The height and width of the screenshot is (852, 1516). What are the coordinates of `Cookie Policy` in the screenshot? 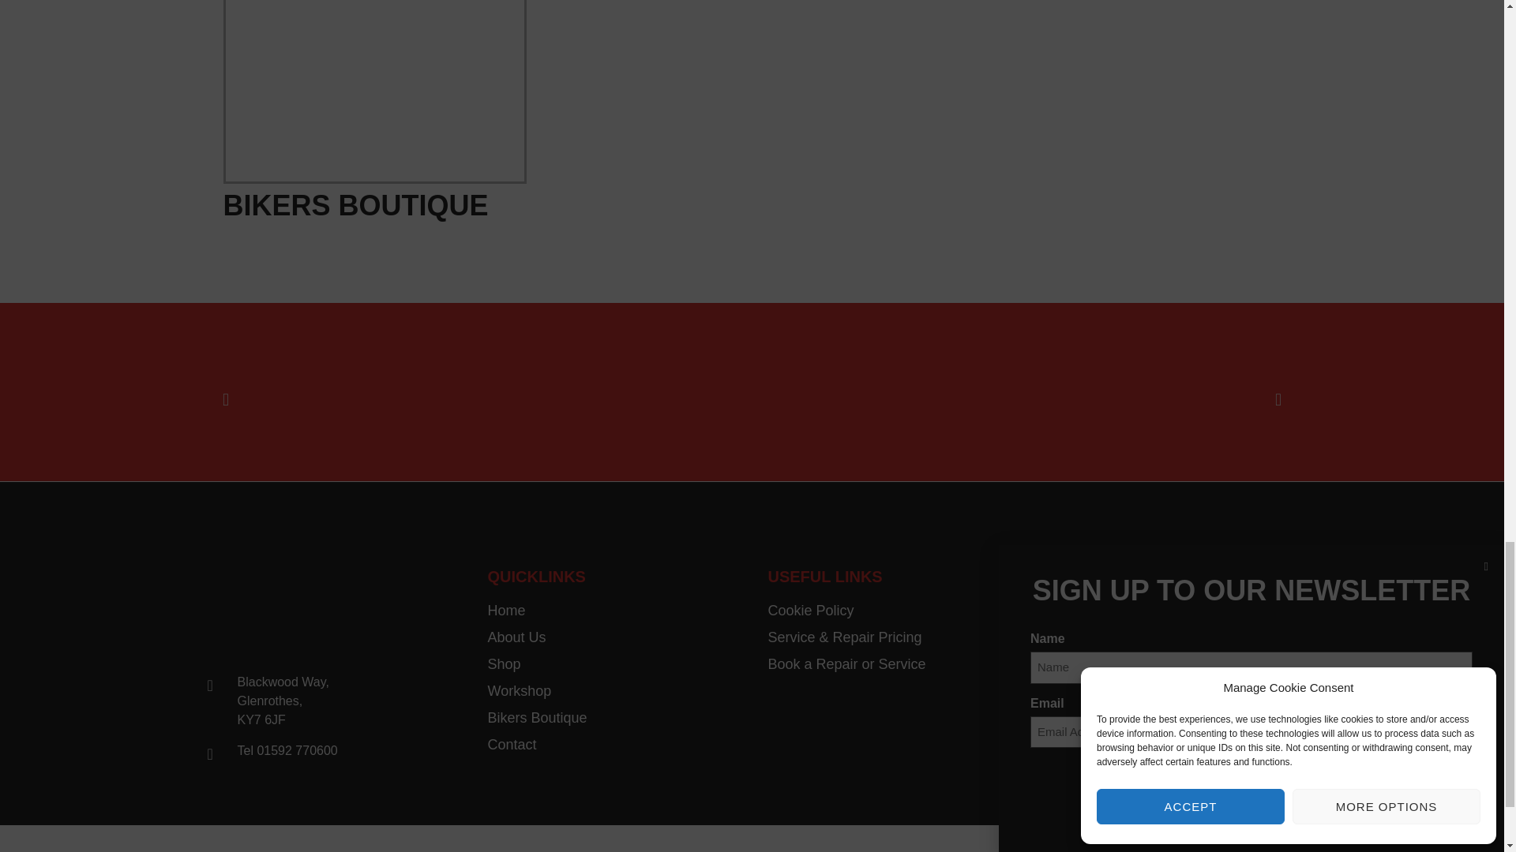 It's located at (891, 611).